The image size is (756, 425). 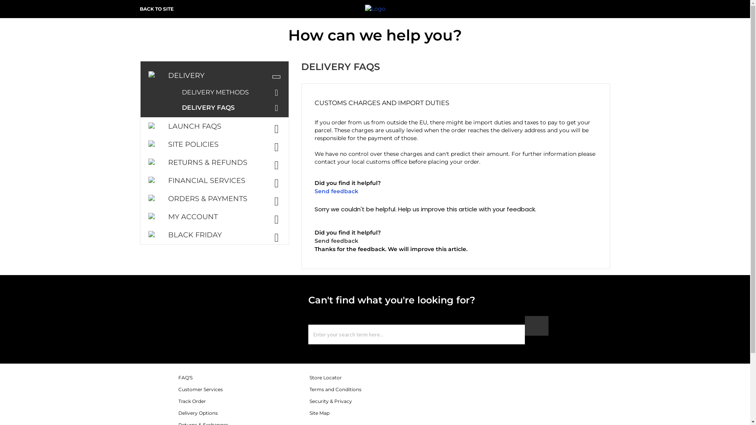 What do you see at coordinates (185, 378) in the screenshot?
I see `FAQ'S` at bounding box center [185, 378].